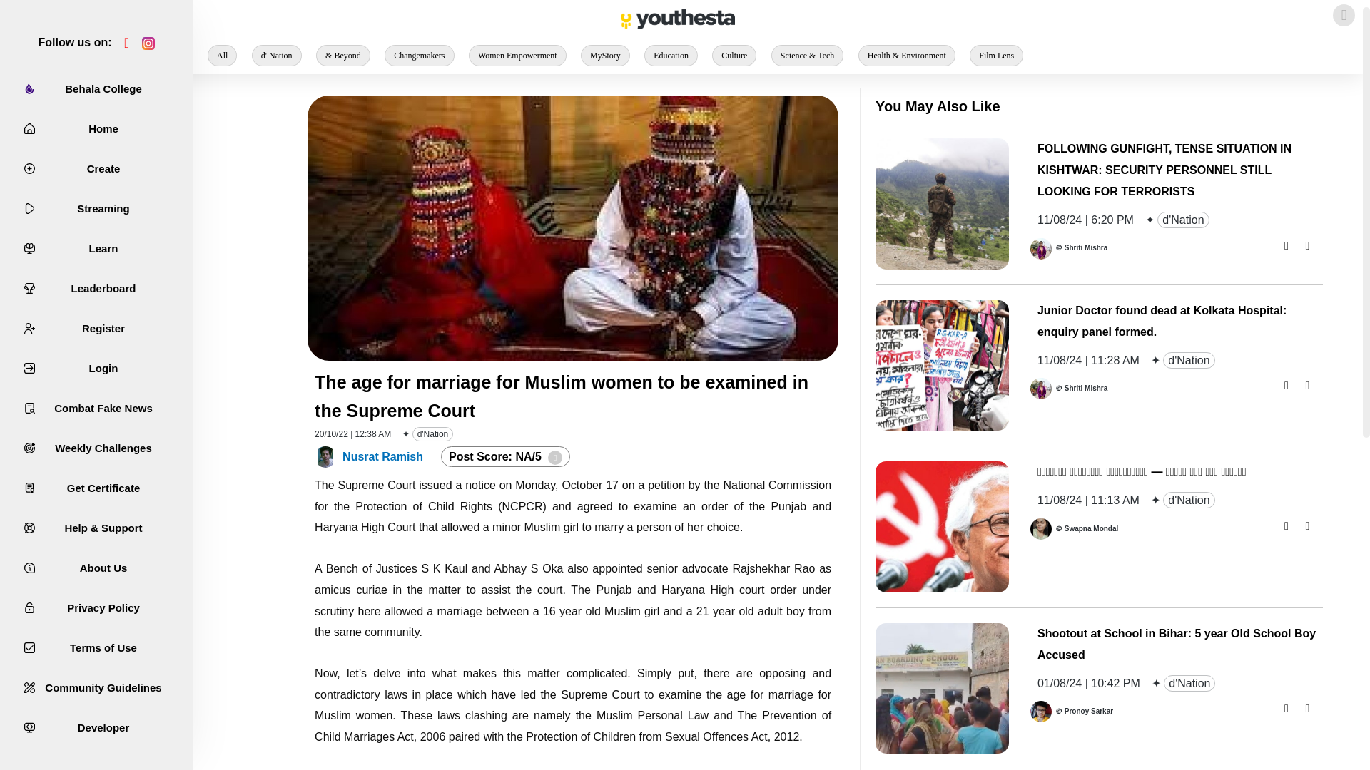 The height and width of the screenshot is (770, 1370). What do you see at coordinates (605, 55) in the screenshot?
I see `MyStory` at bounding box center [605, 55].